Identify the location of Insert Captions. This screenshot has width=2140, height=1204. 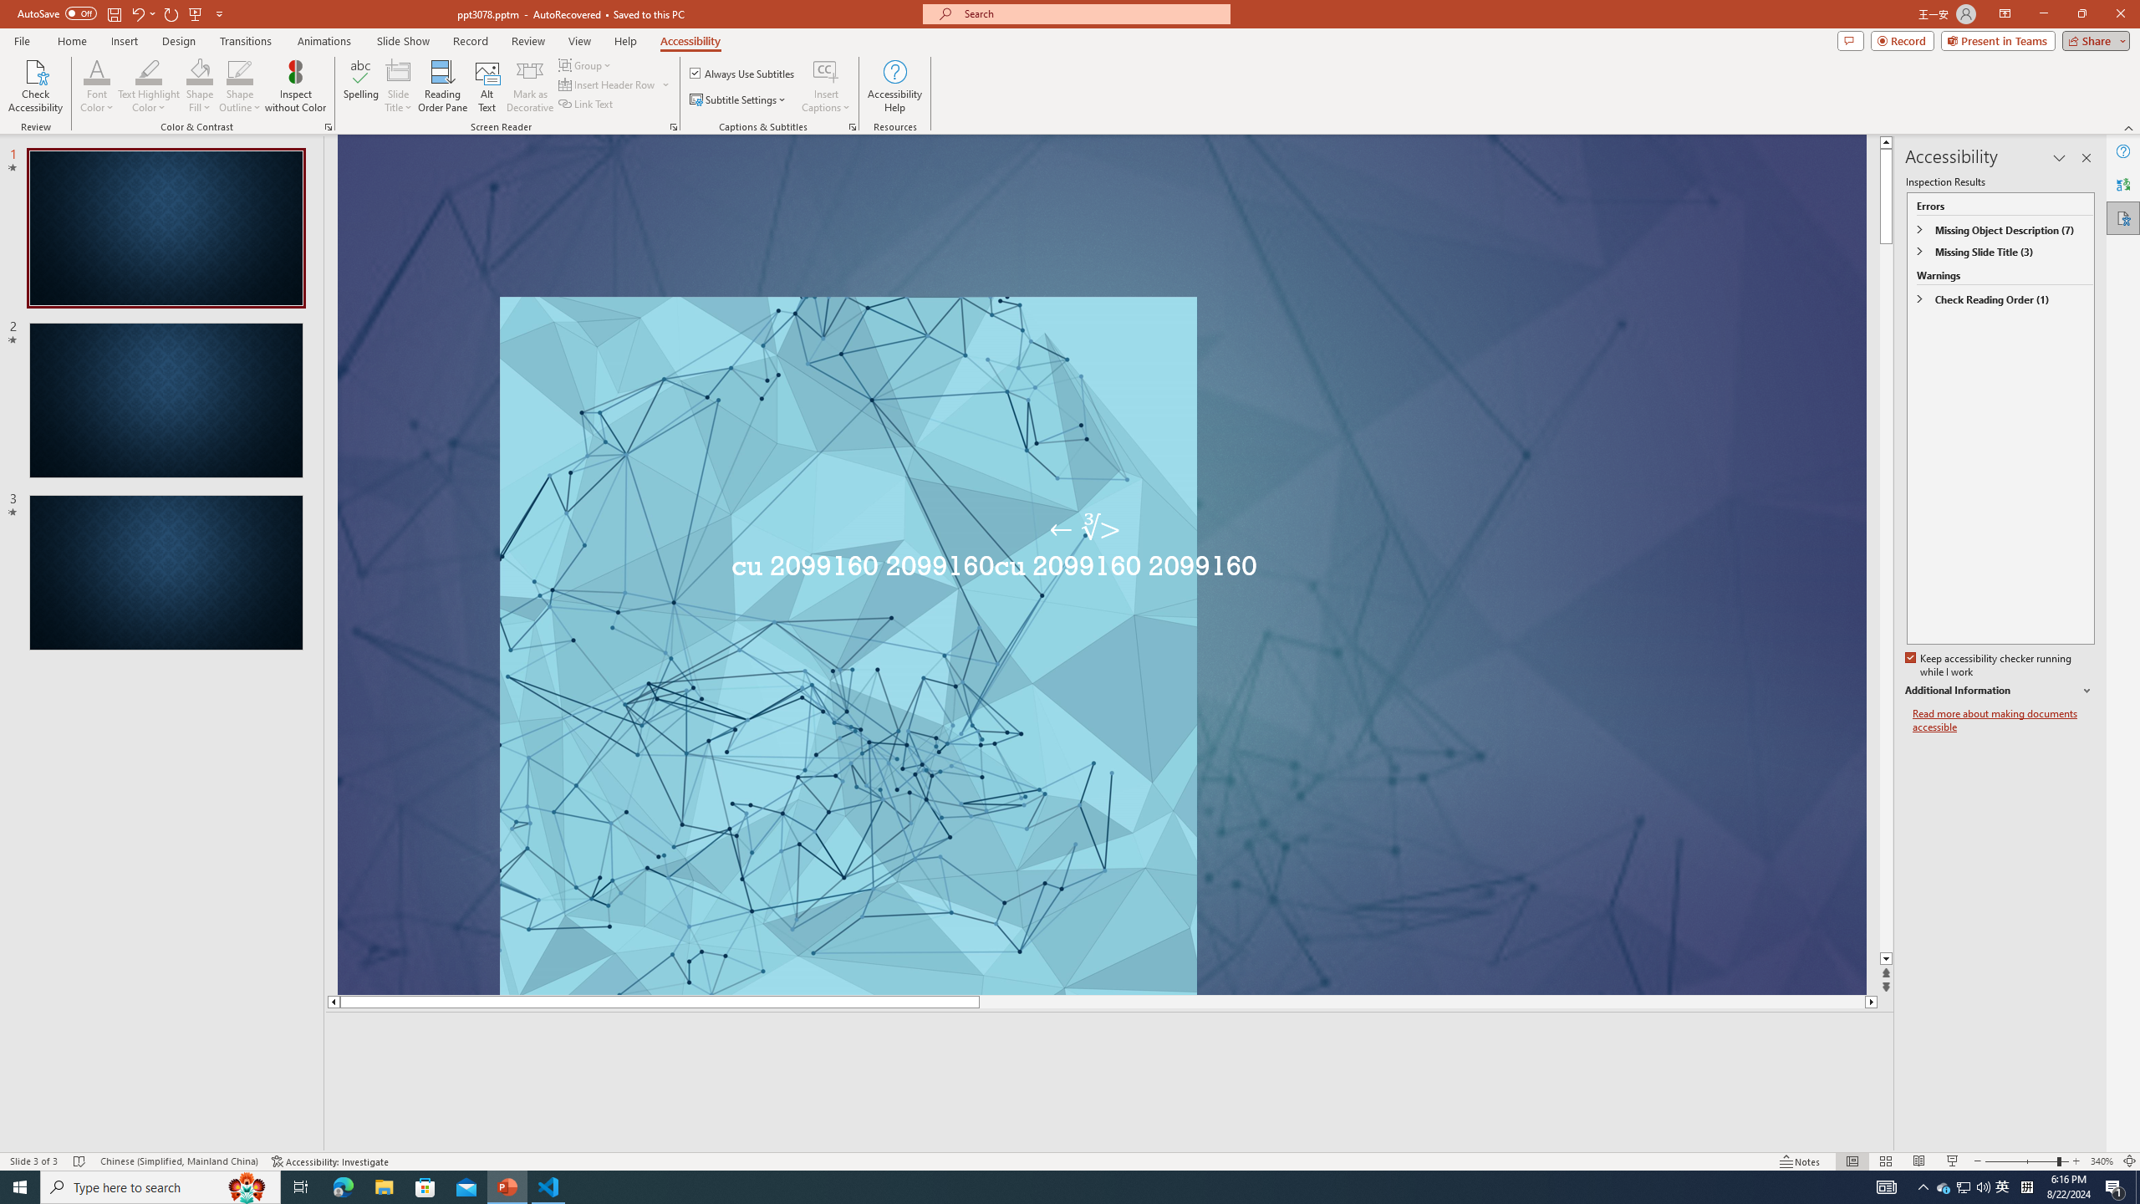
(826, 71).